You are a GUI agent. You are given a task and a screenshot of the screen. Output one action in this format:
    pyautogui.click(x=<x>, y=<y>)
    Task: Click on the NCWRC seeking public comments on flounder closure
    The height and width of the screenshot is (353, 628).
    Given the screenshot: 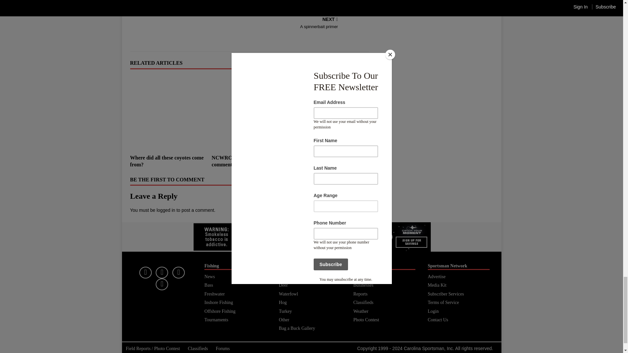 What is the action you would take?
    pyautogui.click(x=249, y=114)
    